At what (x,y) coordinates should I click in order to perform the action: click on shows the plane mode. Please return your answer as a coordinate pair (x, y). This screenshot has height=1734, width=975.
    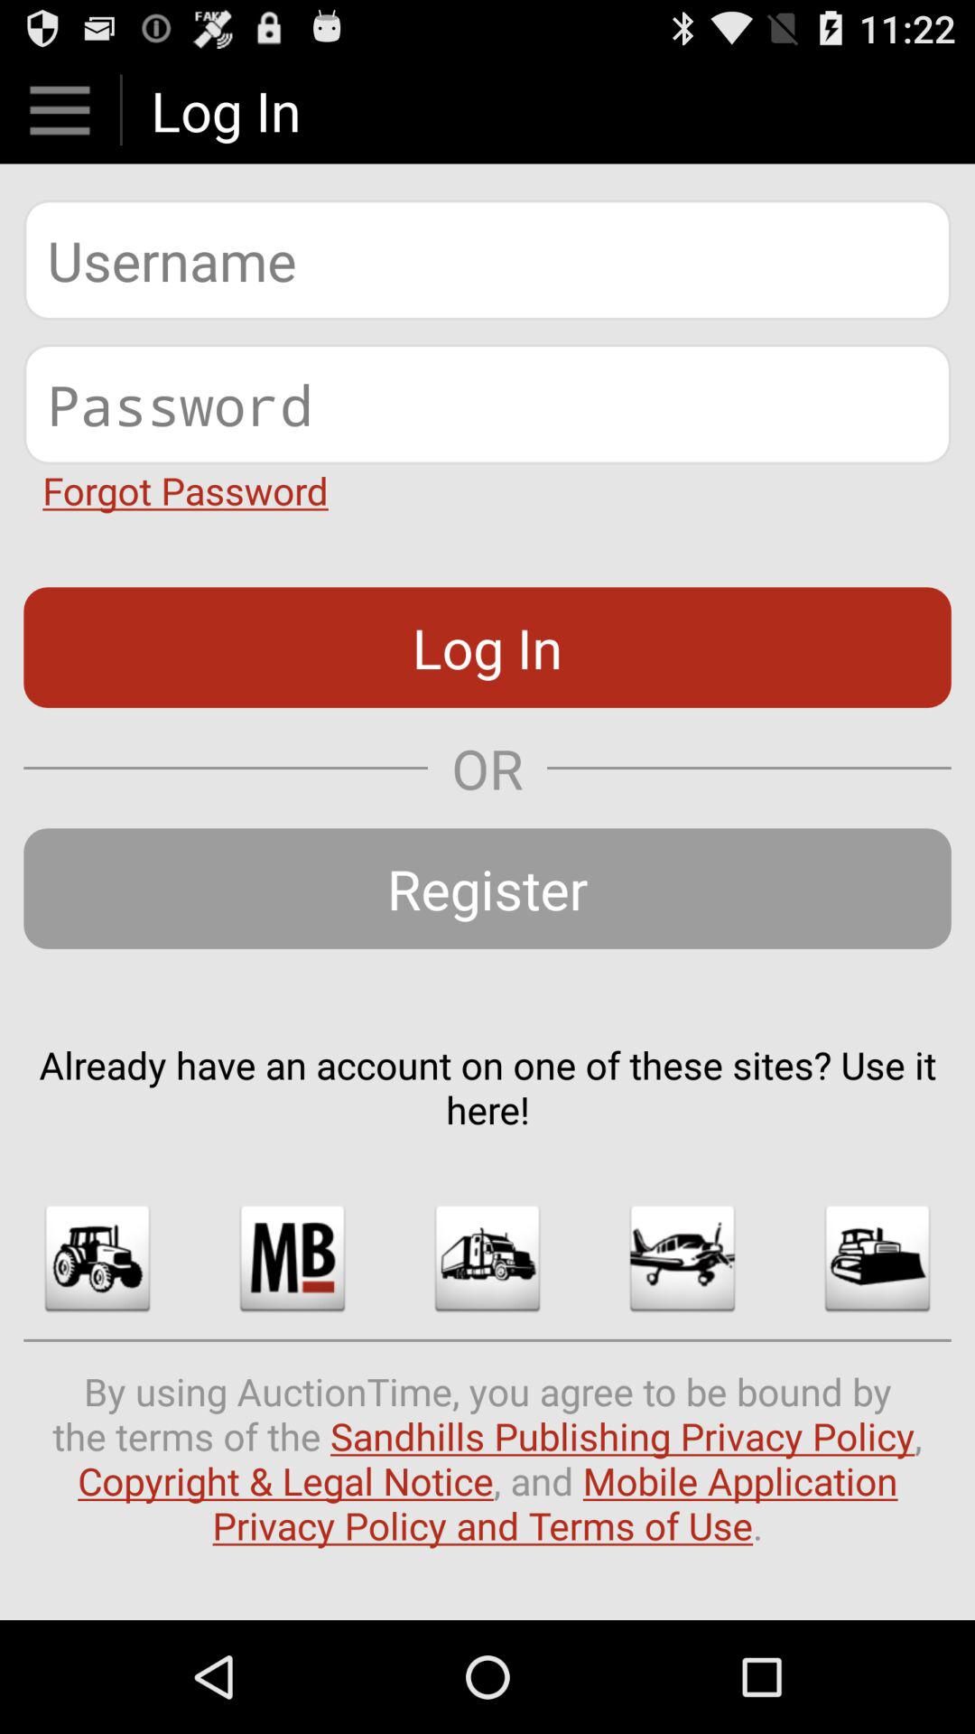
    Looking at the image, I should click on (682, 1258).